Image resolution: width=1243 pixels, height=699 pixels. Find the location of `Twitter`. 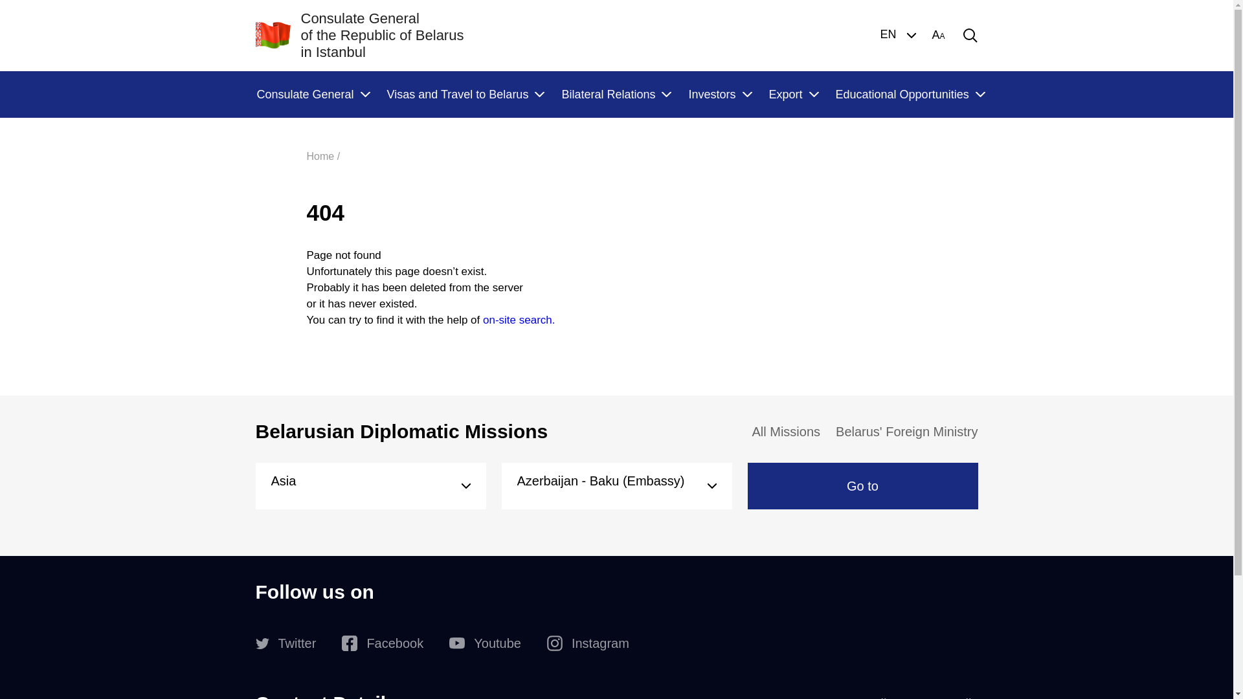

Twitter is located at coordinates (286, 643).